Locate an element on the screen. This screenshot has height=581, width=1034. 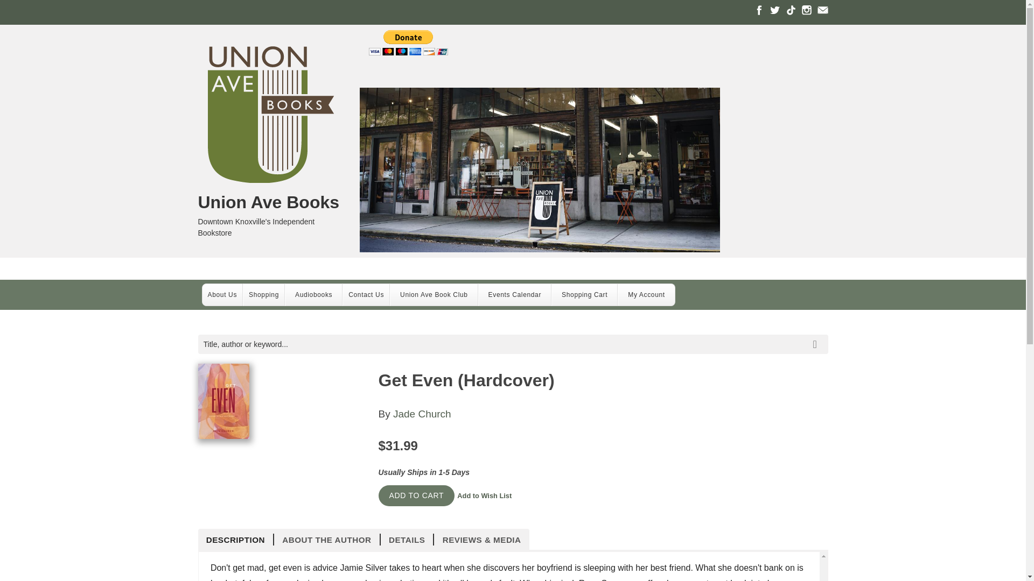
Add to Cart is located at coordinates (416, 495).